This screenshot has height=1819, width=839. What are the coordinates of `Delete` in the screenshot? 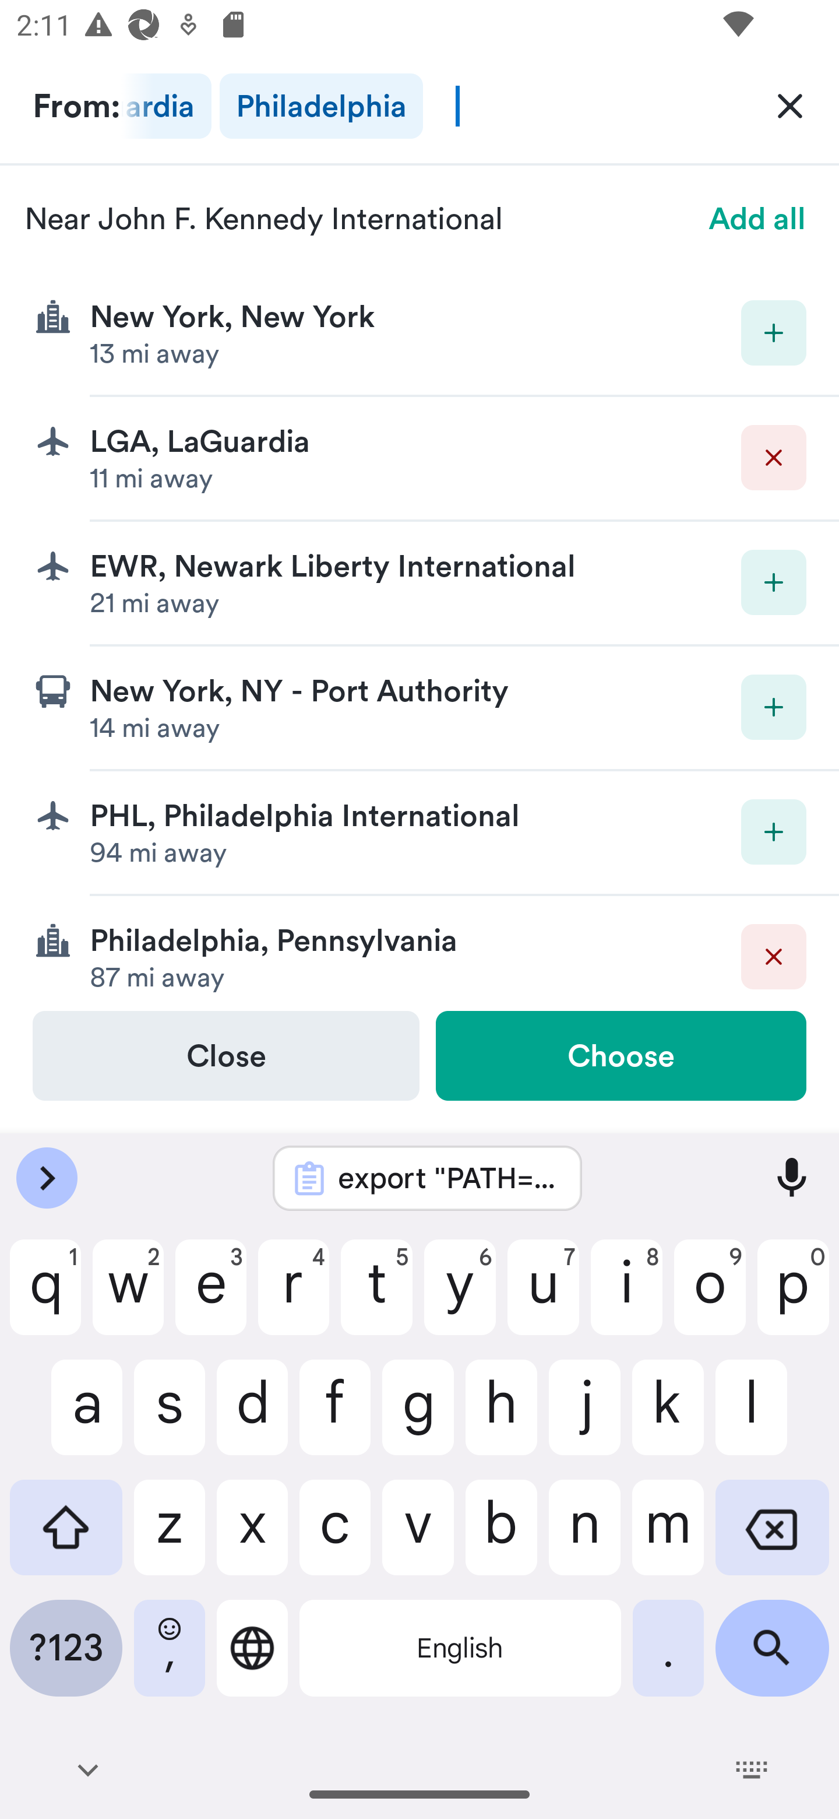 It's located at (774, 956).